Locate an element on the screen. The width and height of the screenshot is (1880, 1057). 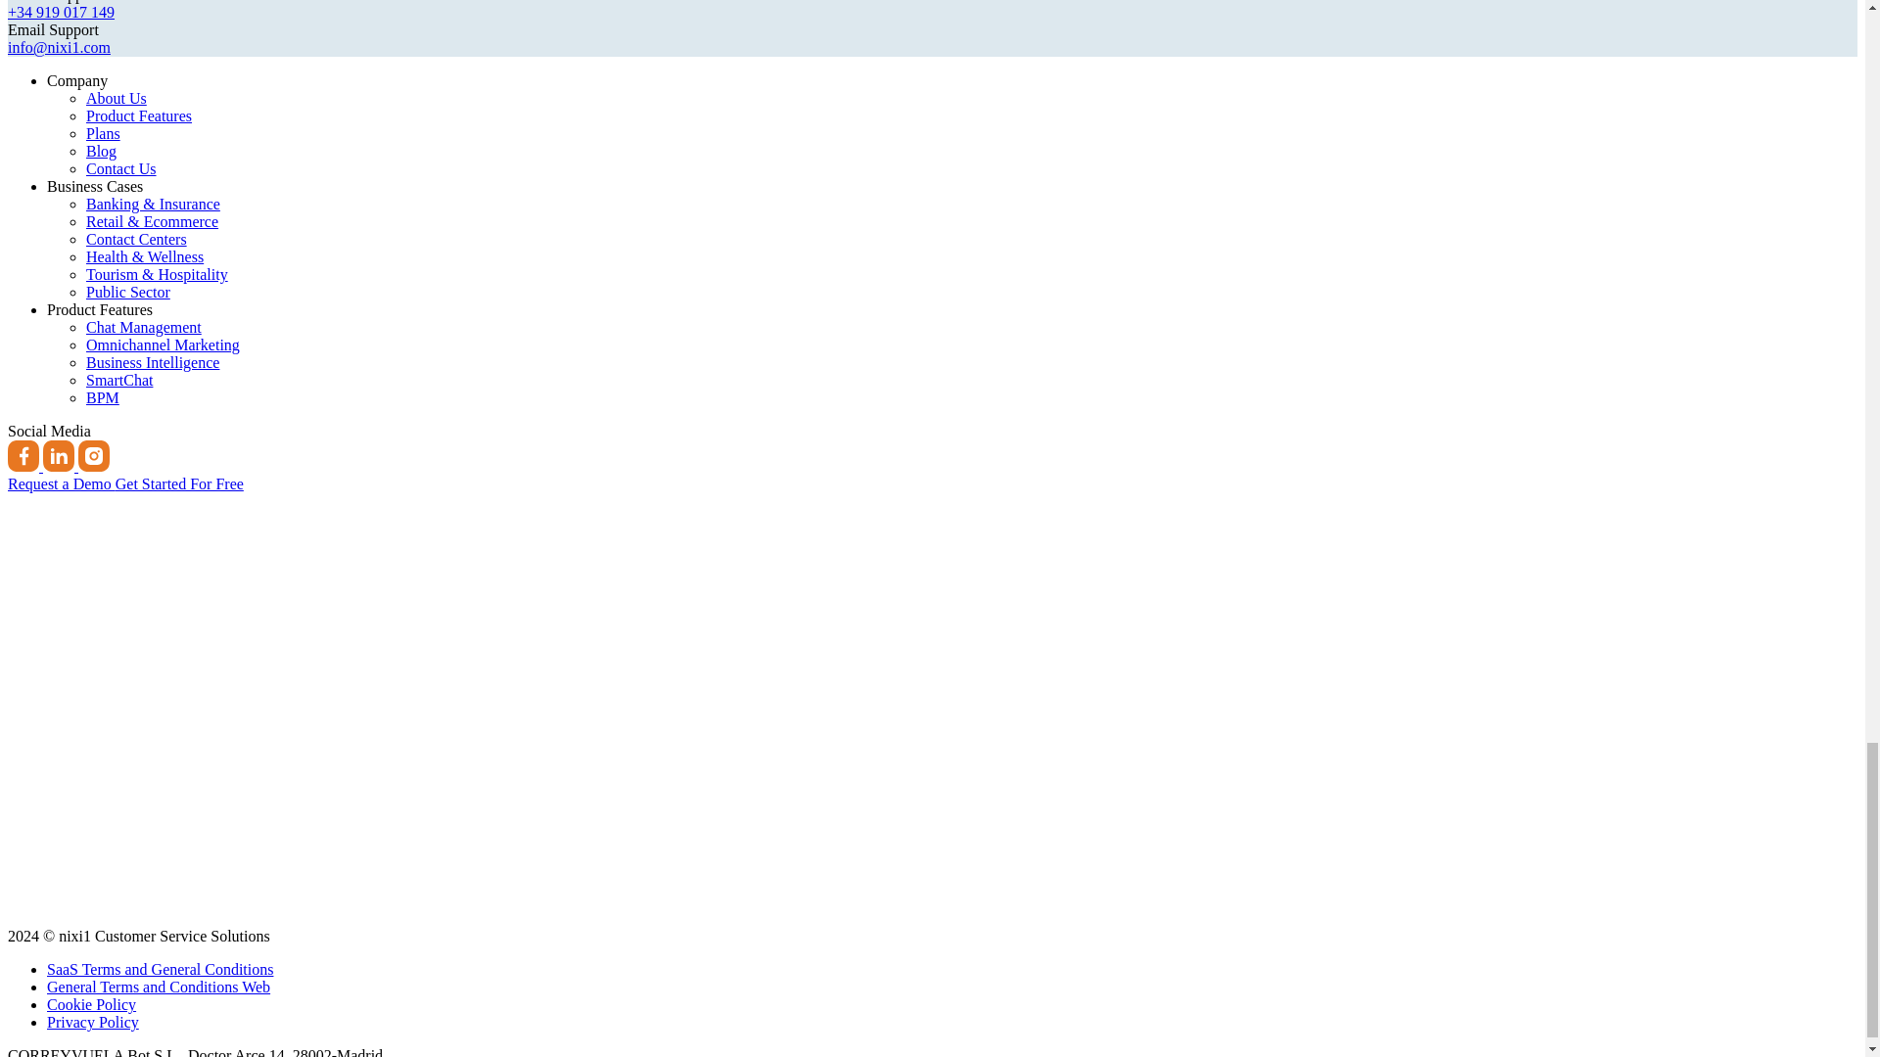
Company is located at coordinates (76, 80).